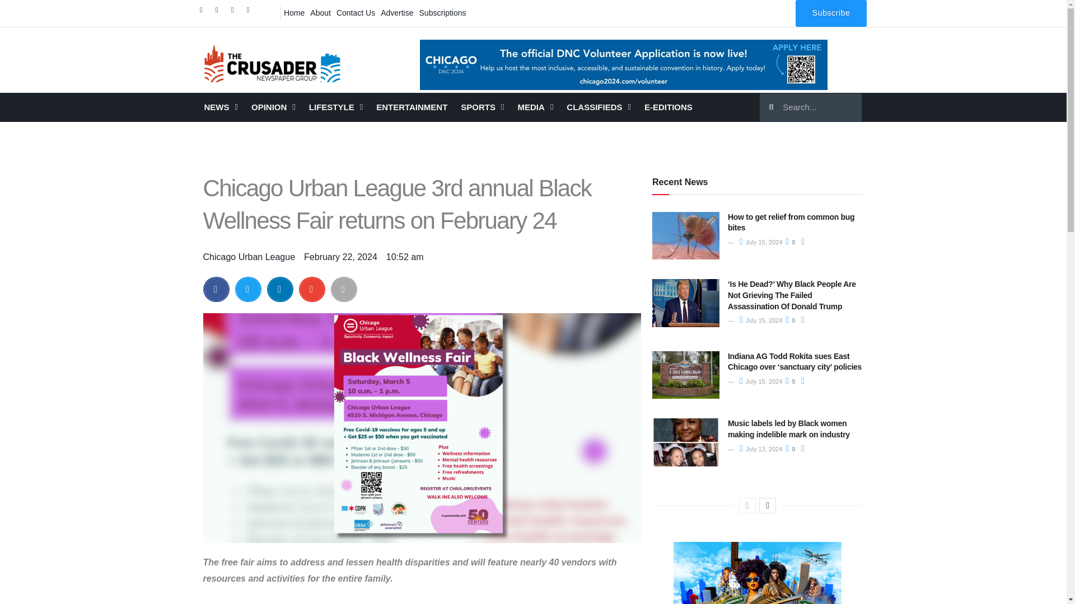 This screenshot has width=1075, height=604. What do you see at coordinates (251, 13) in the screenshot?
I see `Youtube` at bounding box center [251, 13].